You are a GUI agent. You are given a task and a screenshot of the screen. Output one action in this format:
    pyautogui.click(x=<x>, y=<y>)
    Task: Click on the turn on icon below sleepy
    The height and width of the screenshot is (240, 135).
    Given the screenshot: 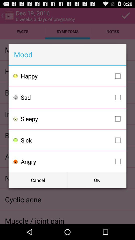 What is the action you would take?
    pyautogui.click(x=72, y=140)
    